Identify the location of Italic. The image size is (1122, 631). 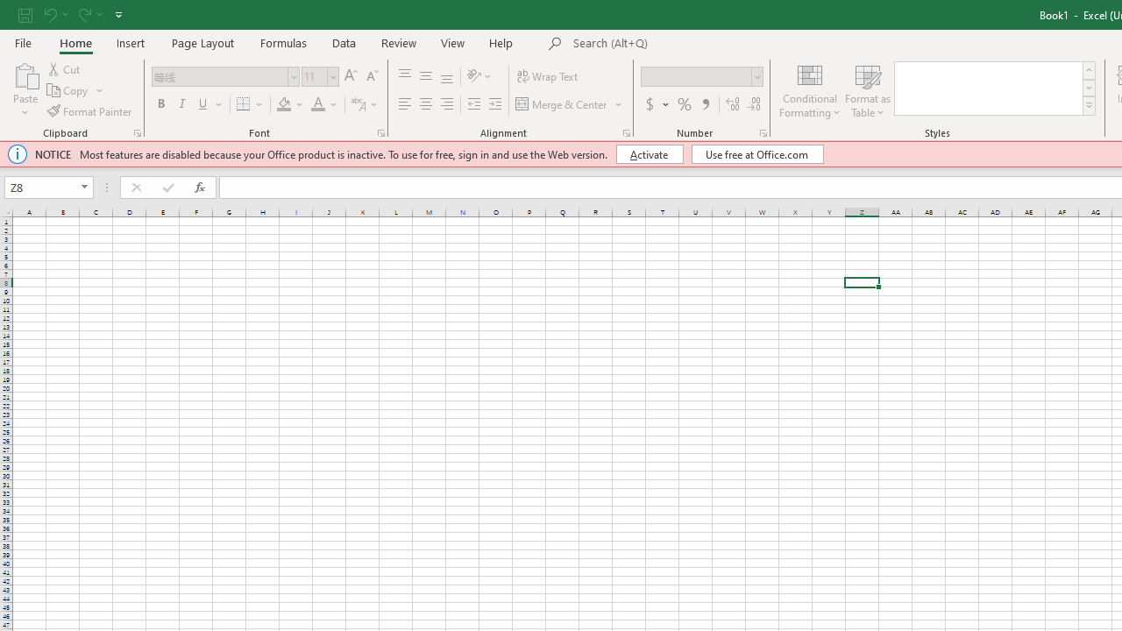
(182, 105).